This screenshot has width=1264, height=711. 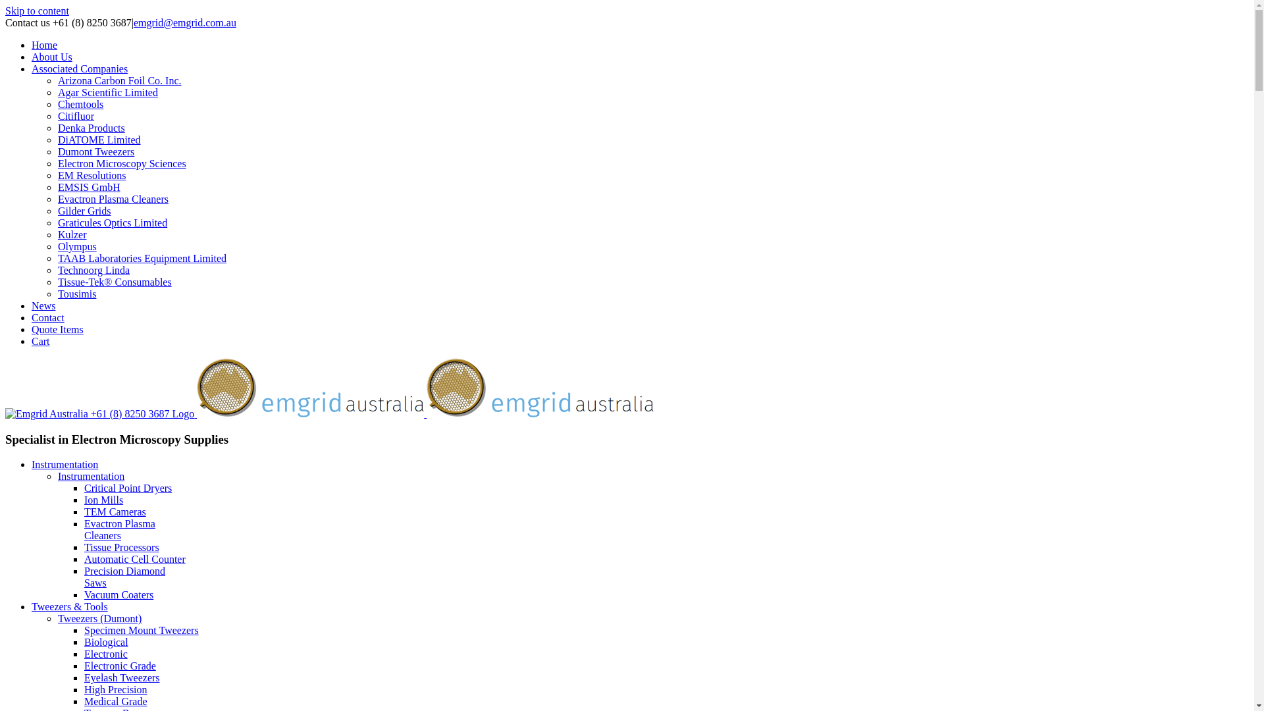 I want to click on Cart, so click(x=41, y=341).